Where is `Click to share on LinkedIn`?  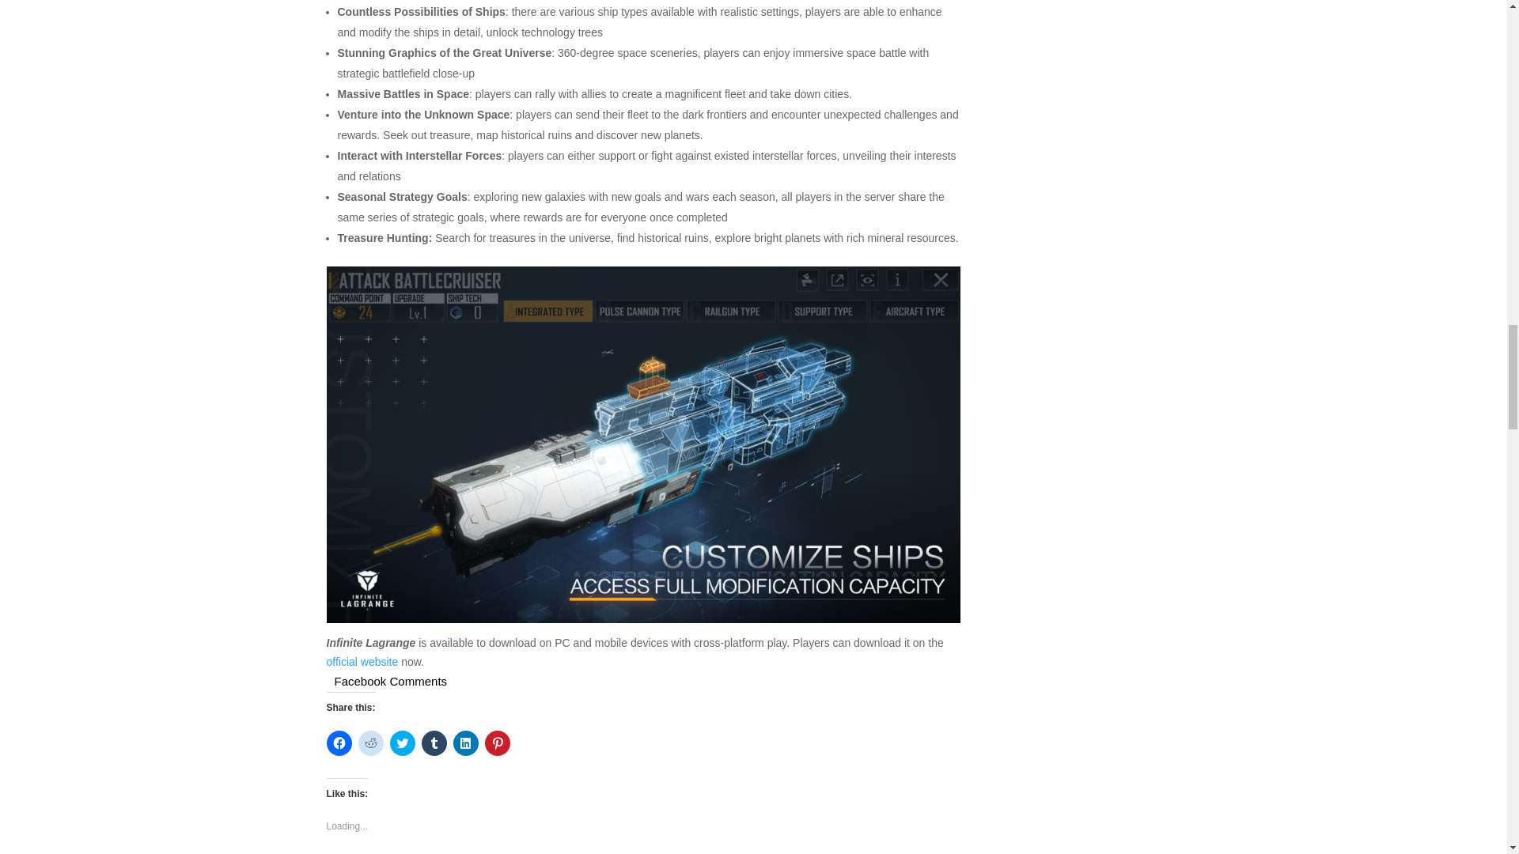 Click to share on LinkedIn is located at coordinates (465, 743).